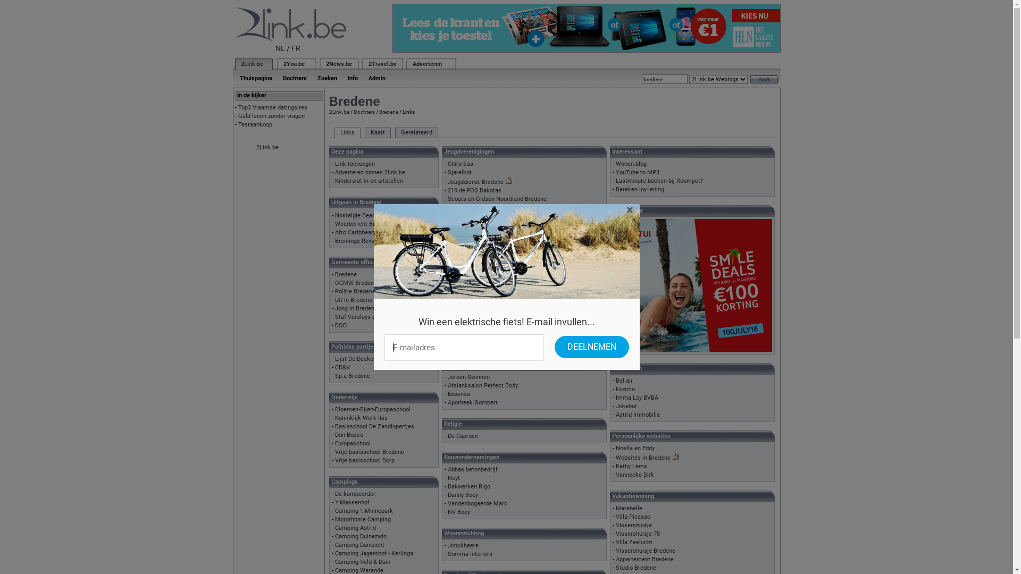 This screenshot has height=574, width=1021. What do you see at coordinates (632, 467) in the screenshot?
I see `Kathy Lems` at bounding box center [632, 467].